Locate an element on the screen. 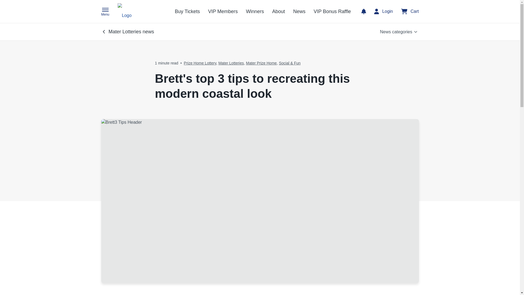  VIP Members is located at coordinates (223, 11).